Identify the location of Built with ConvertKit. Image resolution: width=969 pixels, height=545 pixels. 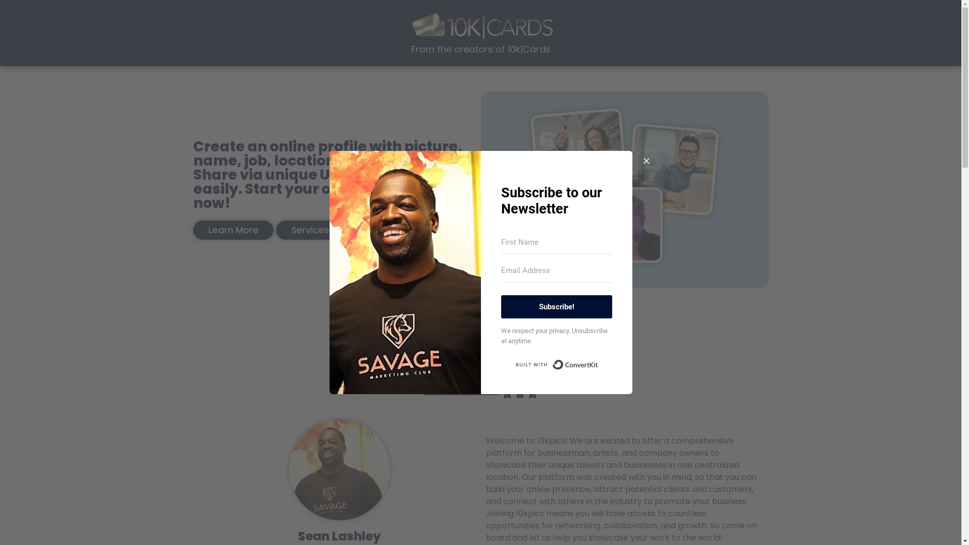
(557, 365).